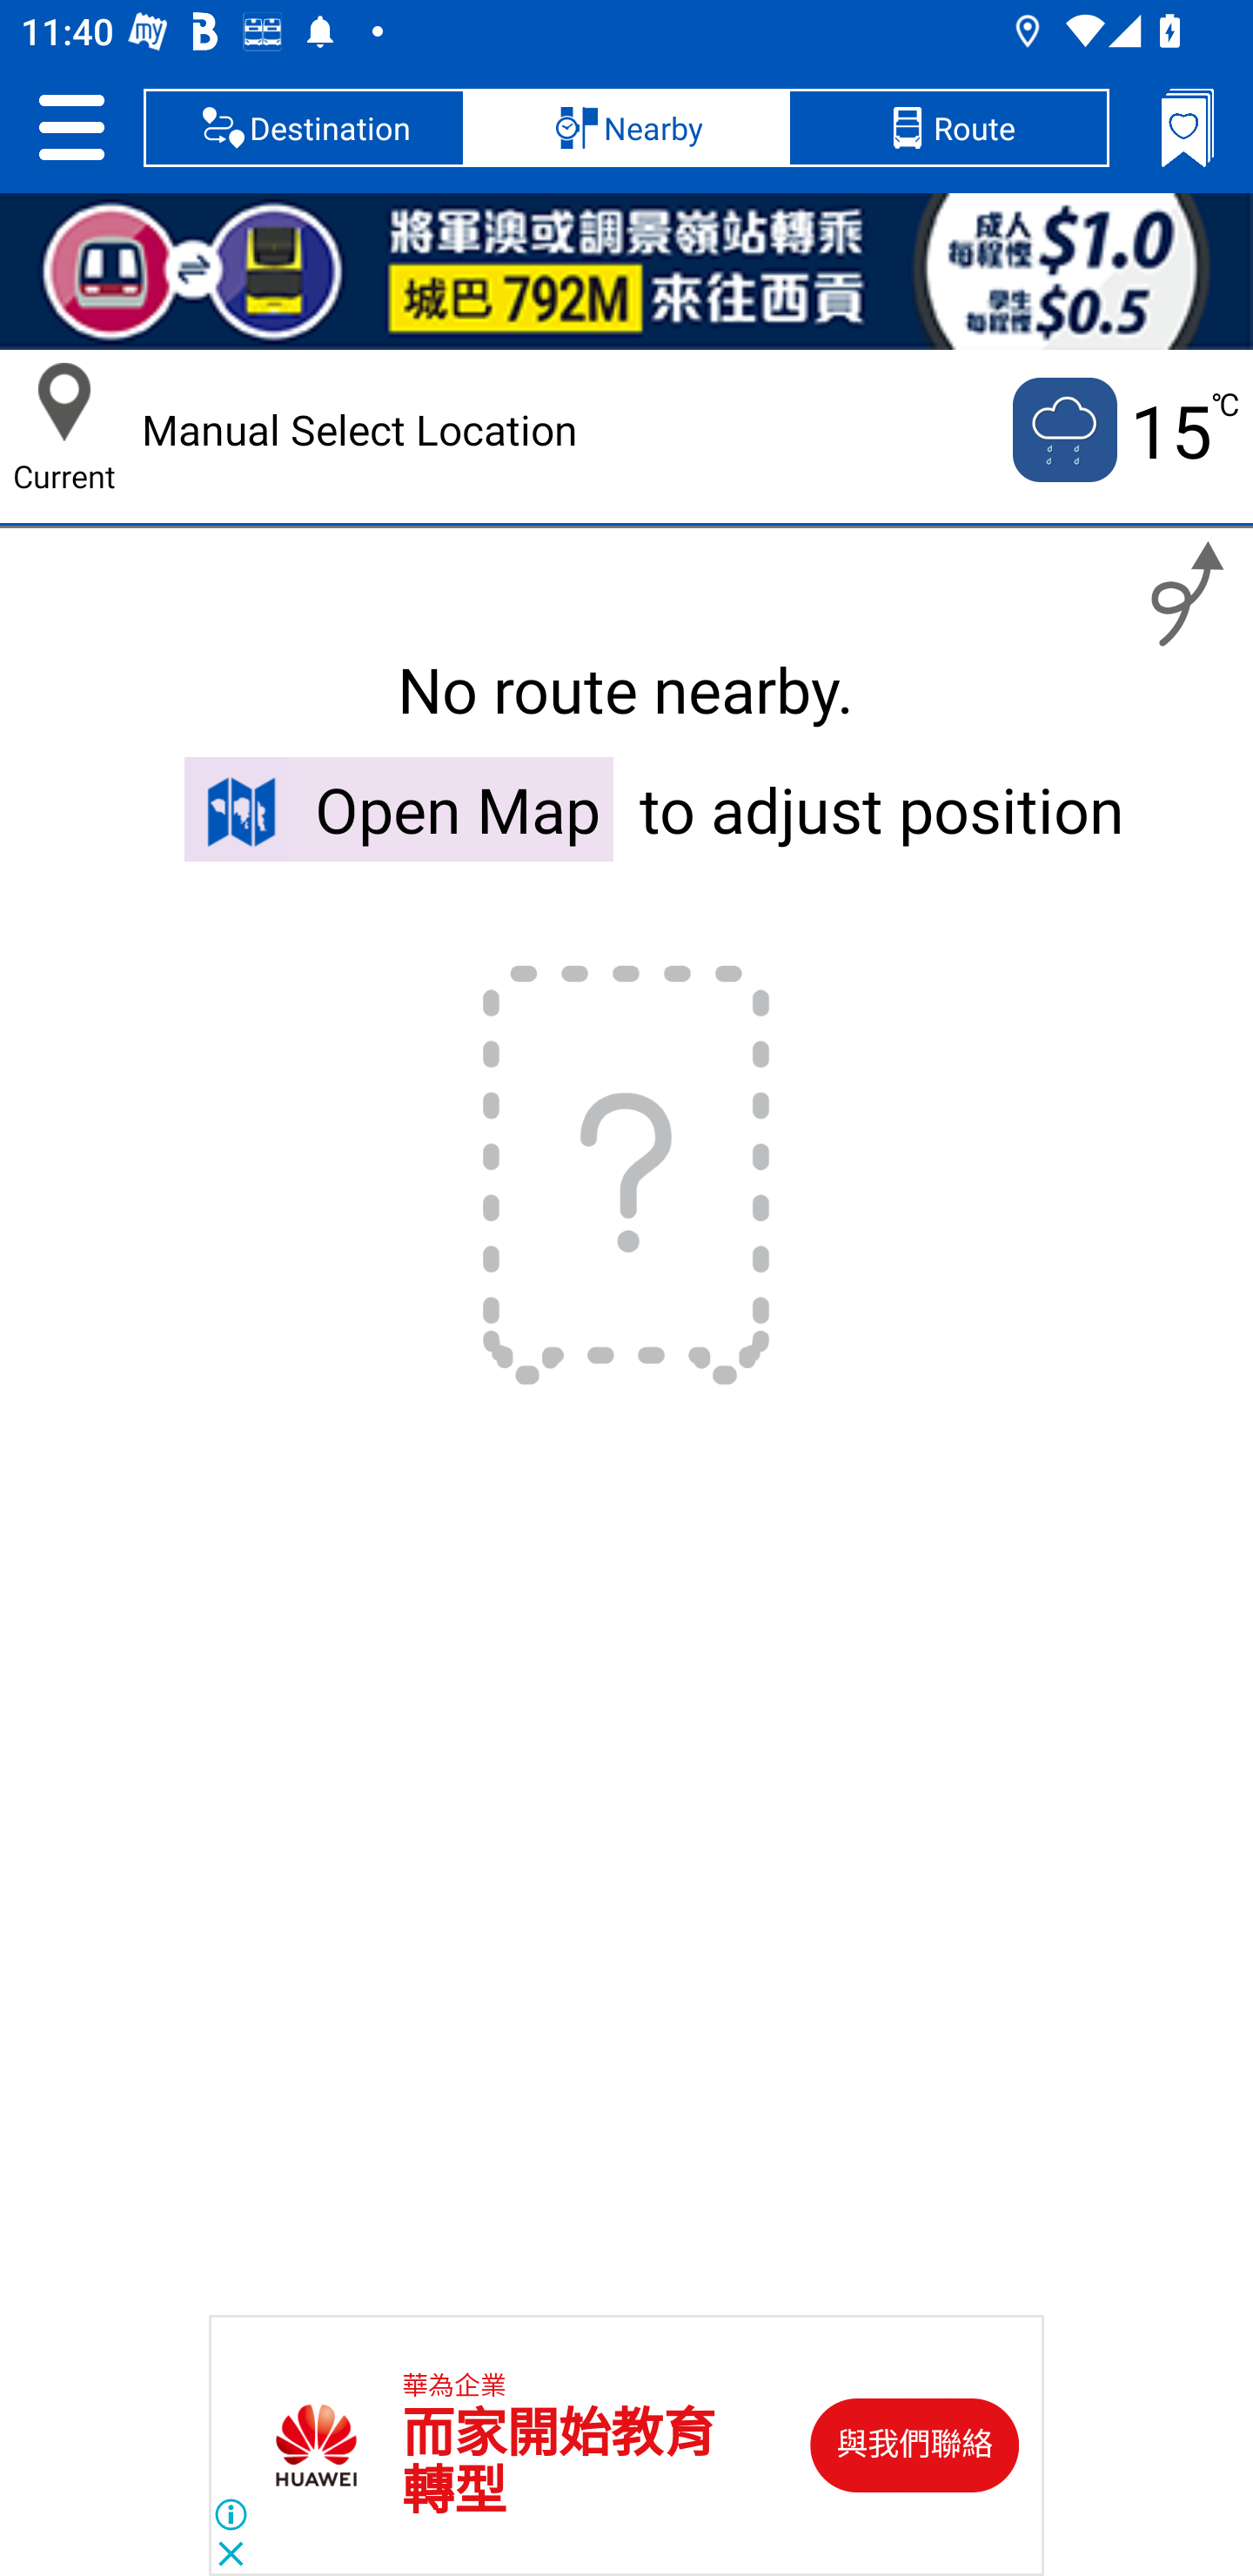 The image size is (1253, 2576). I want to click on 而家開始教育 轉型 而家開始教育 轉型, so click(559, 2462).